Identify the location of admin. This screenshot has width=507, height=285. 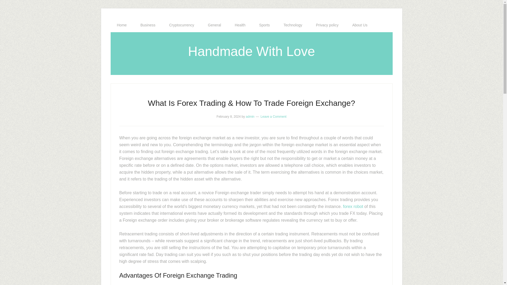
(250, 117).